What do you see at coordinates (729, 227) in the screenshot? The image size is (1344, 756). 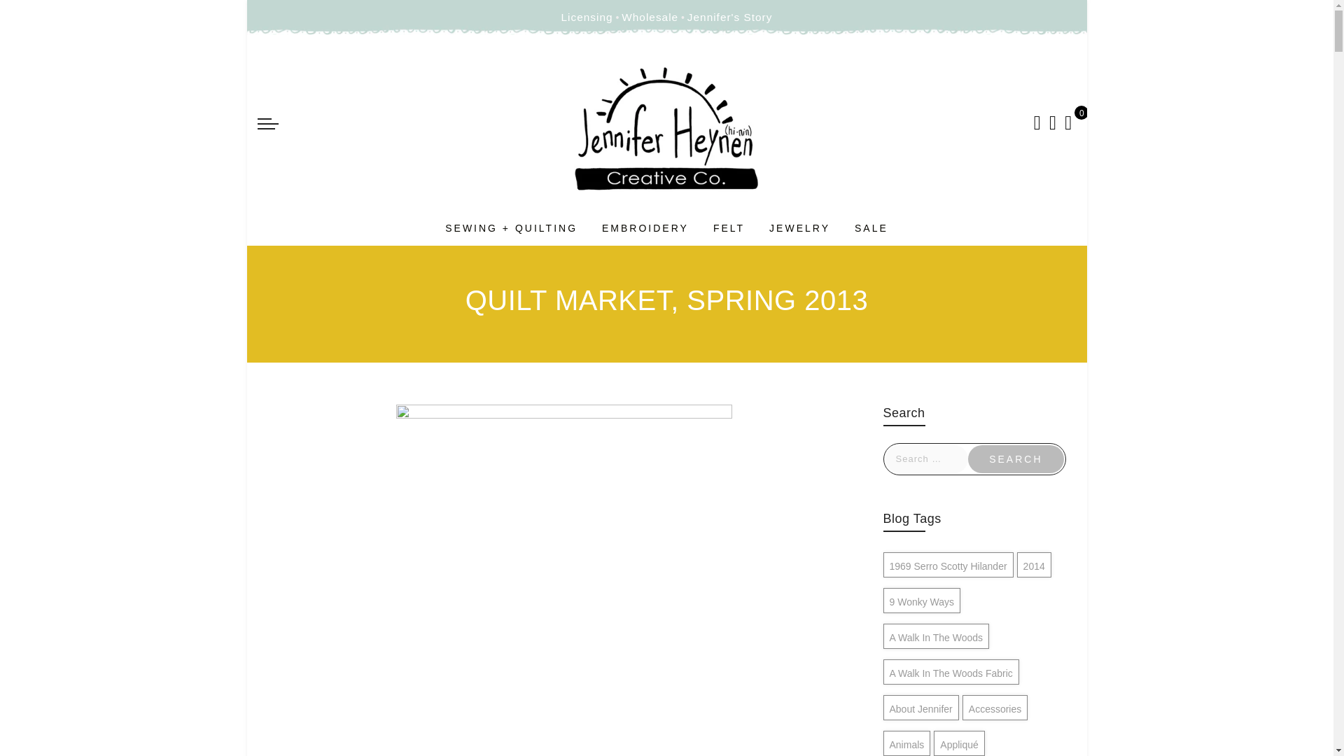 I see `FELT` at bounding box center [729, 227].